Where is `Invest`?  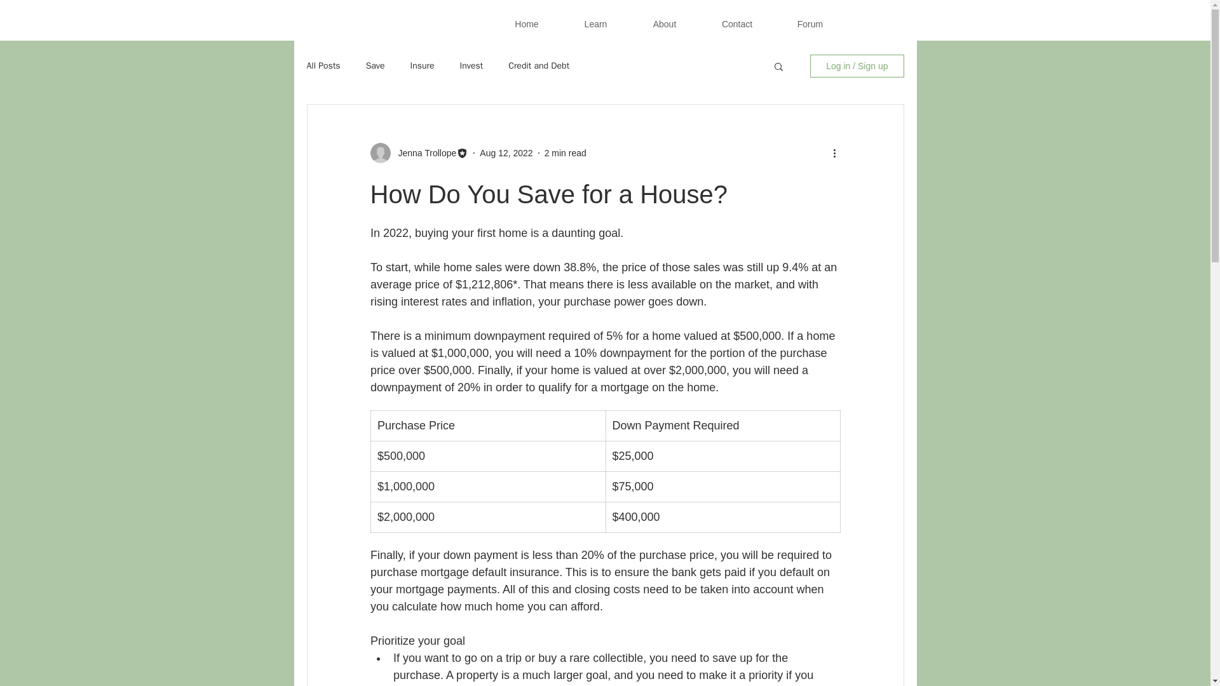 Invest is located at coordinates (471, 66).